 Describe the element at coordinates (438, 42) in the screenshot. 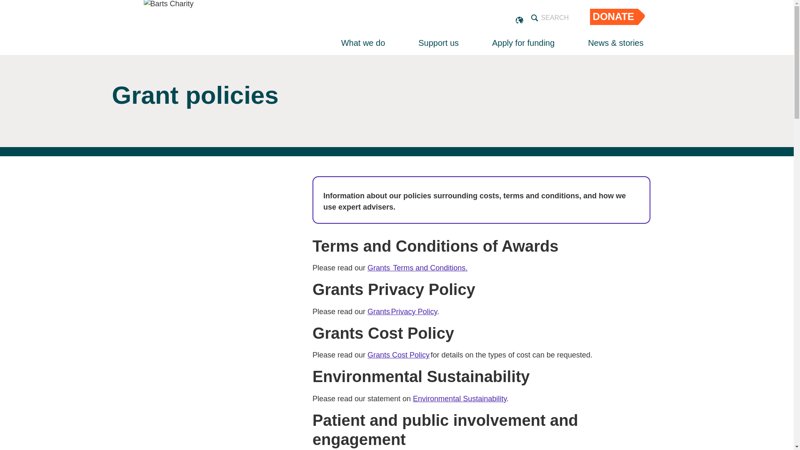

I see `Support us` at that location.